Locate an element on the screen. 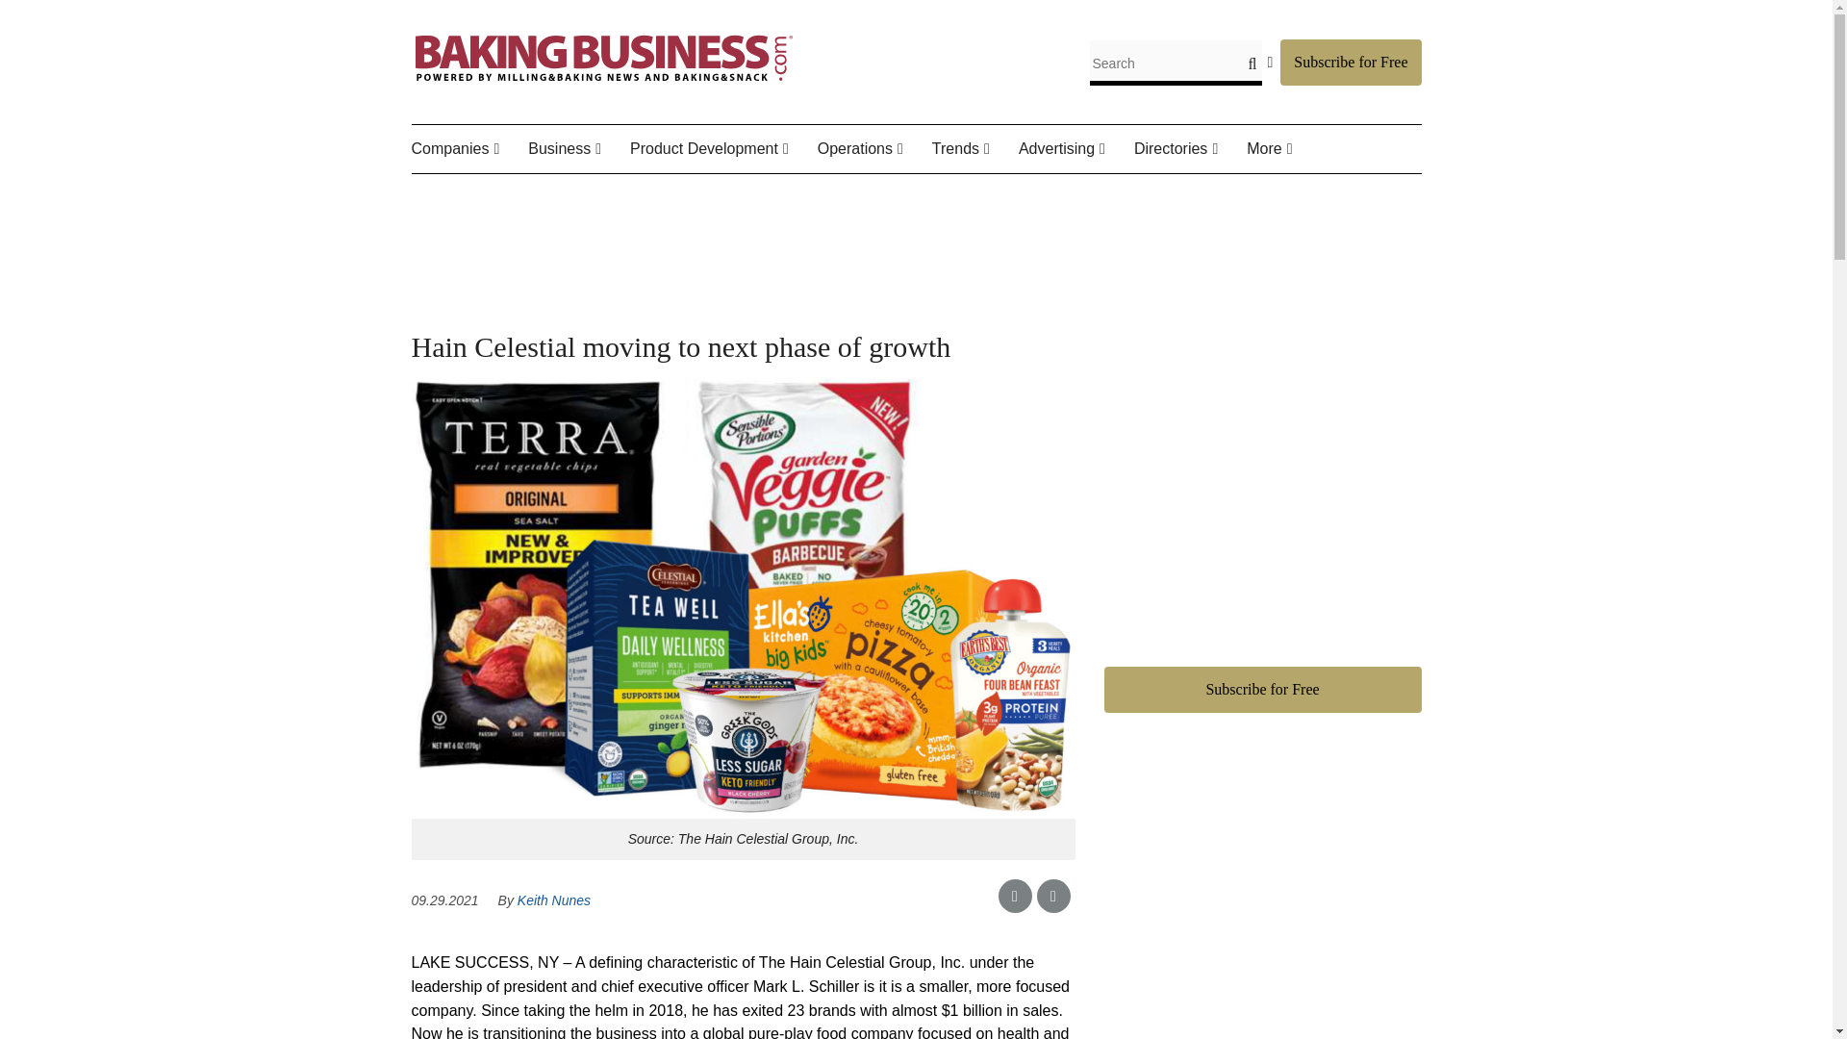 The width and height of the screenshot is (1847, 1039). Milling is located at coordinates (942, 194).